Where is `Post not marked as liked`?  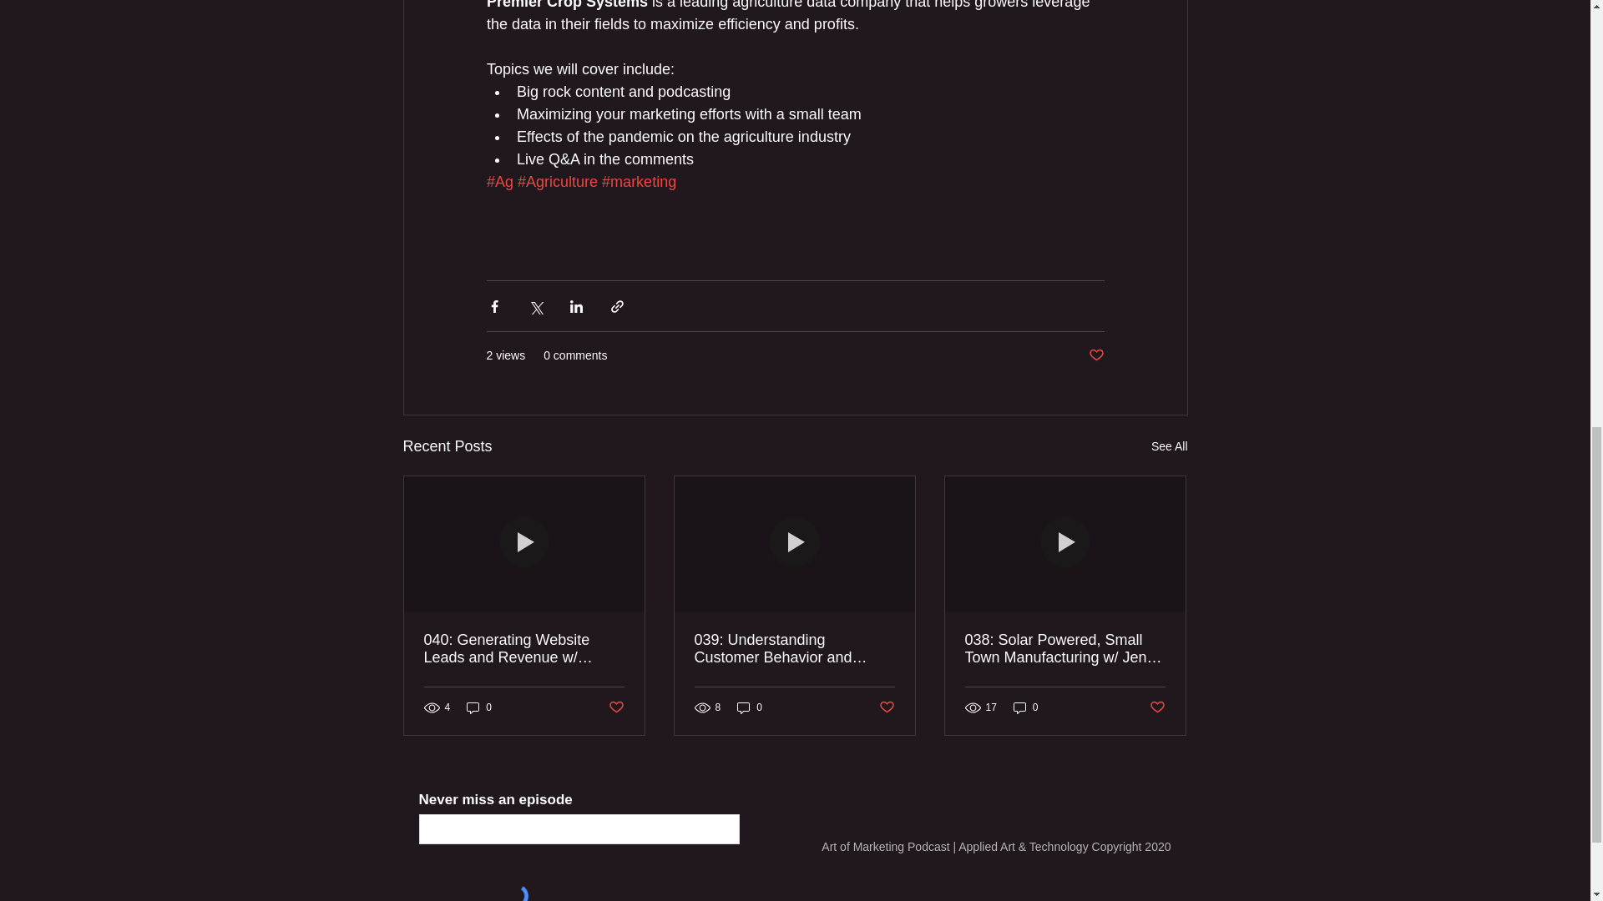
Post not marked as liked is located at coordinates (887, 707).